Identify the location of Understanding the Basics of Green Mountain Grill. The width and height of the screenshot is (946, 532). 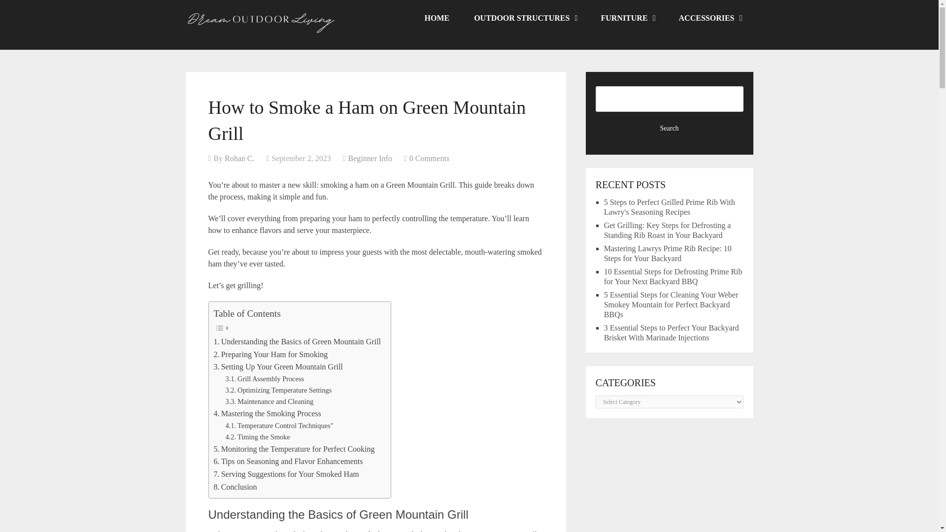
(297, 342).